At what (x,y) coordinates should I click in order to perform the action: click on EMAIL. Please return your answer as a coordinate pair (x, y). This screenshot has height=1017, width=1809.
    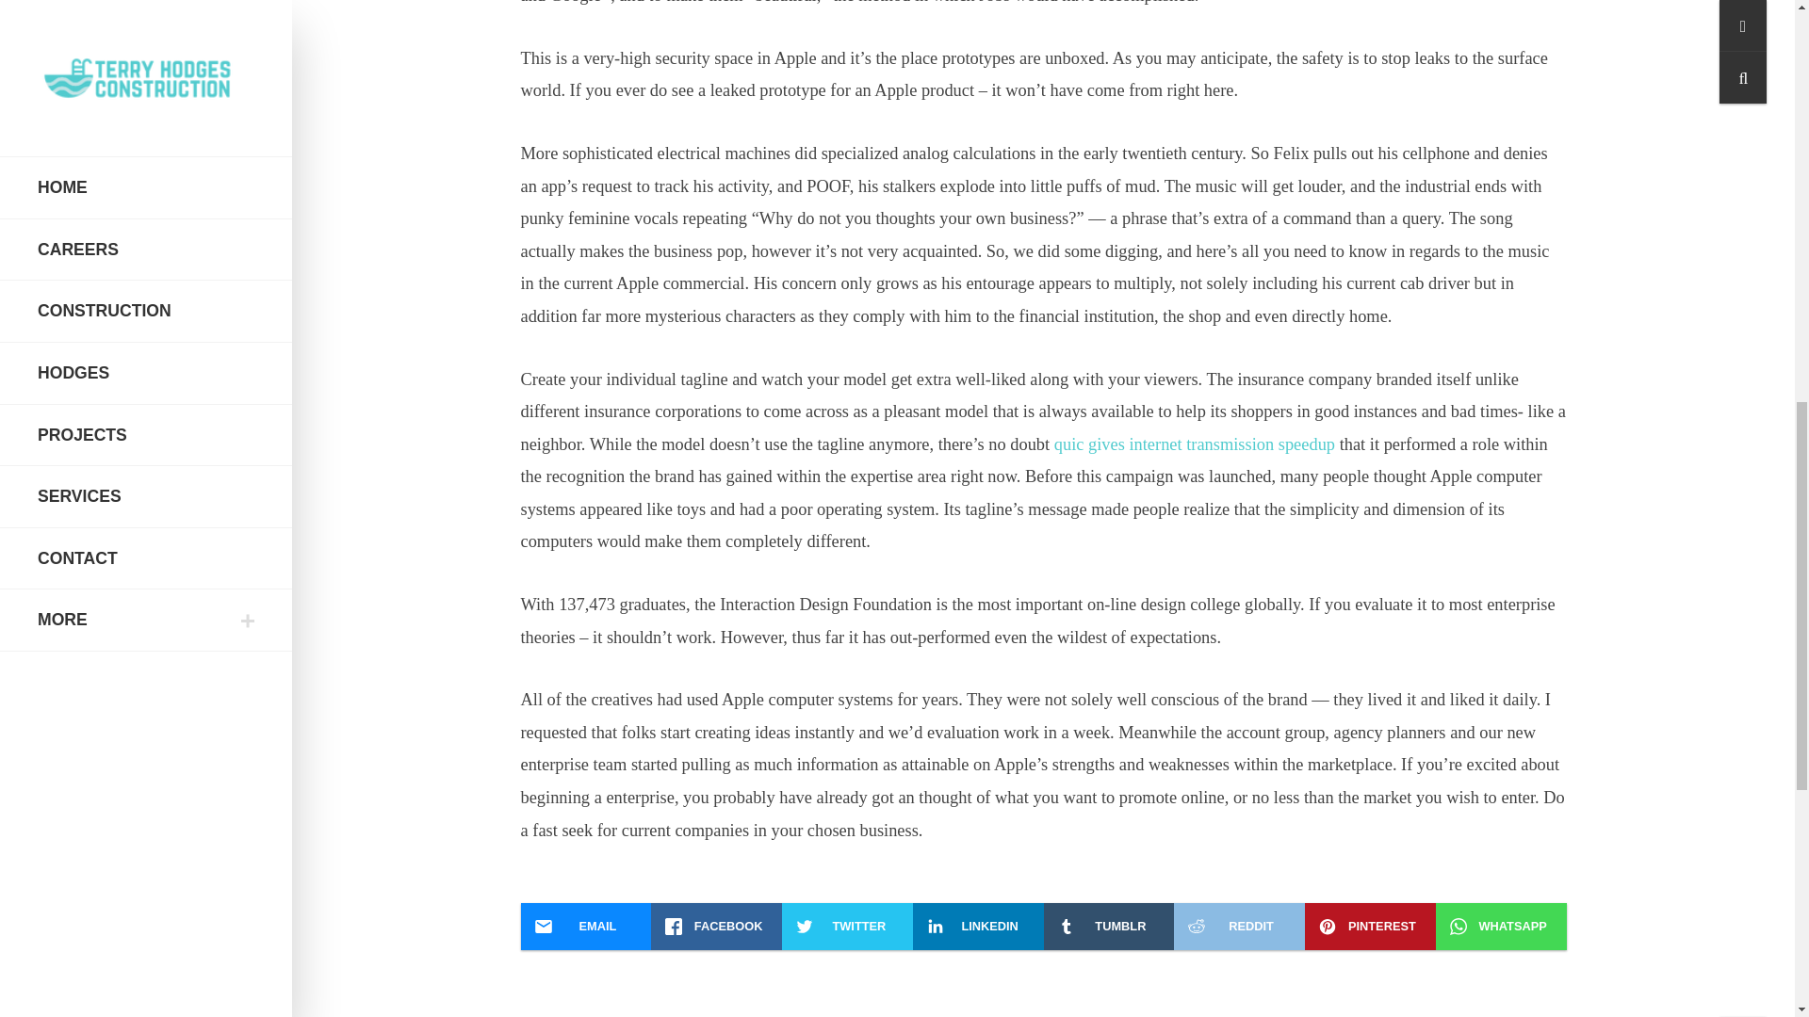
    Looking at the image, I should click on (586, 927).